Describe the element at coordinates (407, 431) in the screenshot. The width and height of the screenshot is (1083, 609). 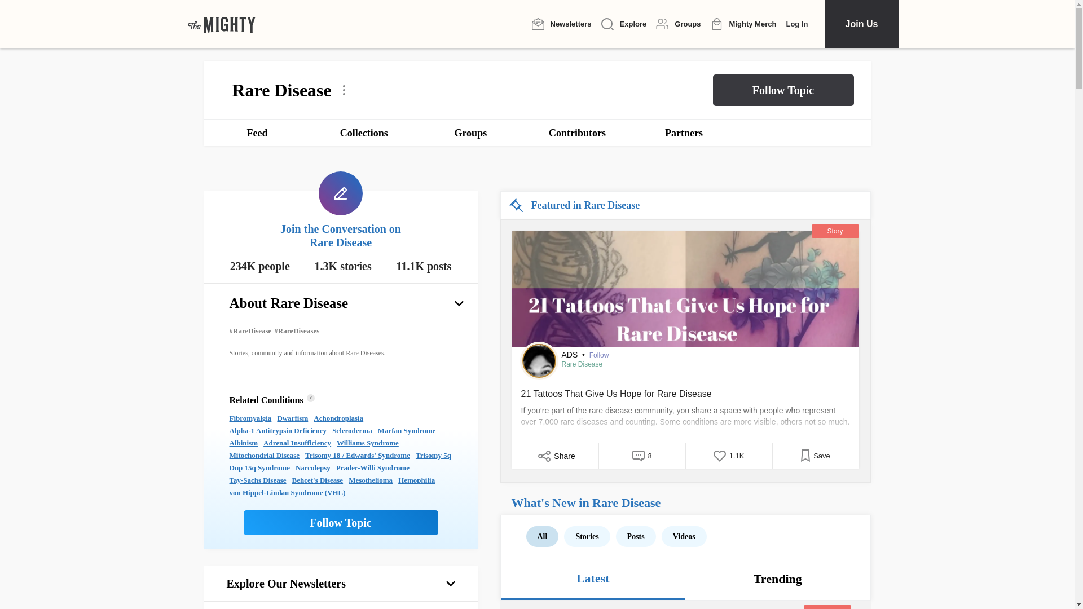
I see `Marfan Syndrome` at that location.